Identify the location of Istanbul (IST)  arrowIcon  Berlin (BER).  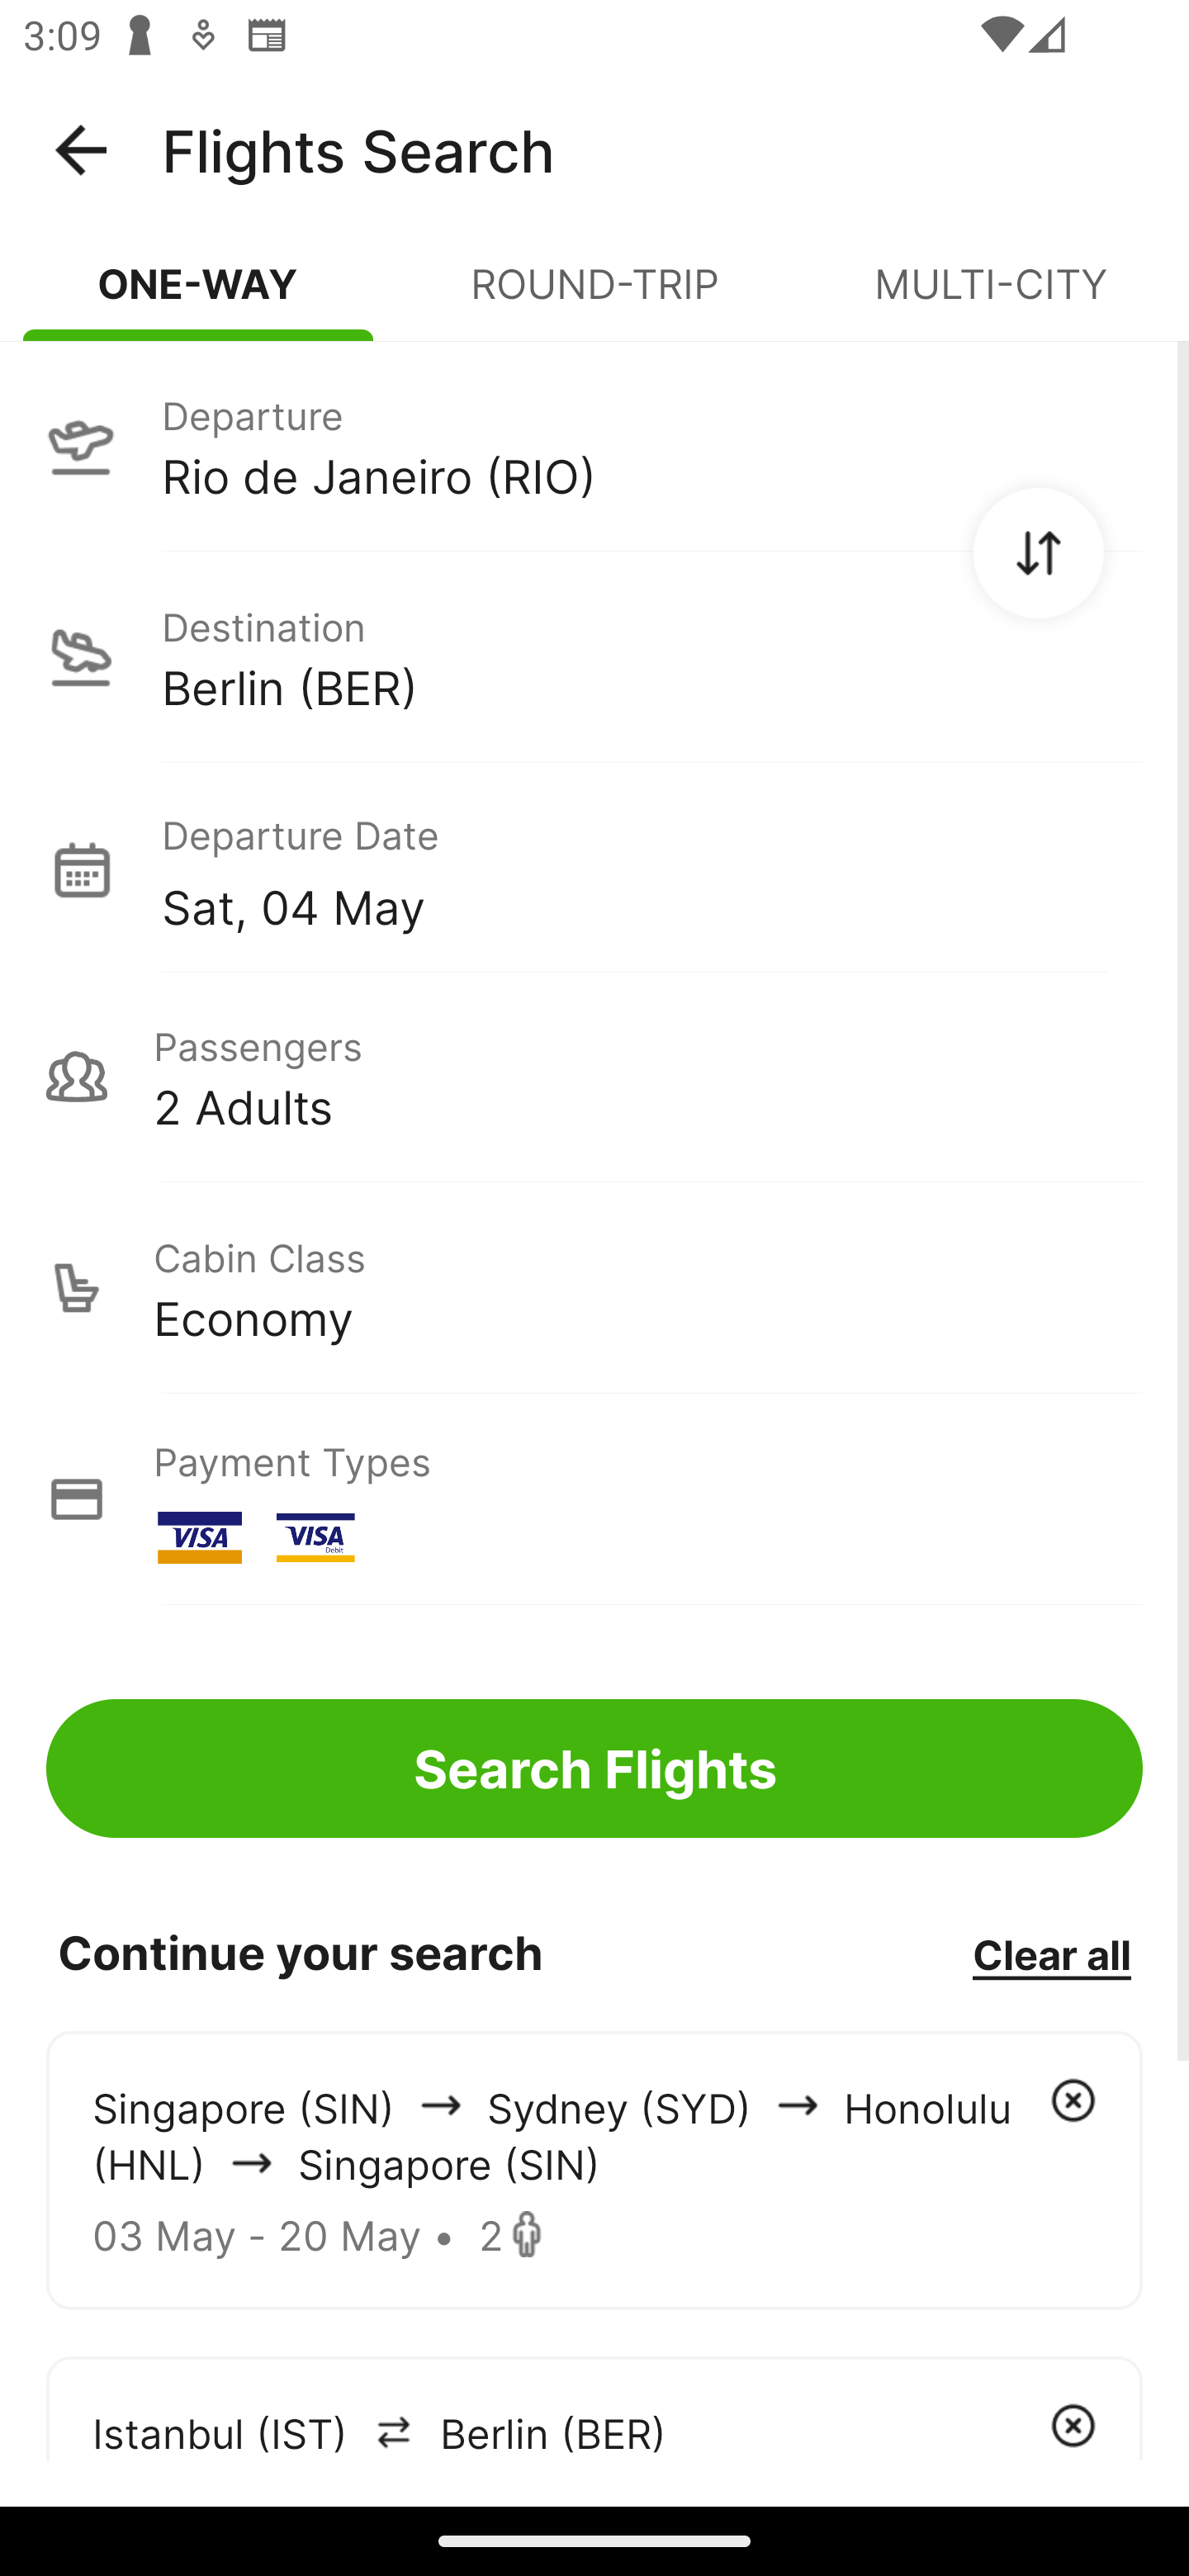
(594, 2408).